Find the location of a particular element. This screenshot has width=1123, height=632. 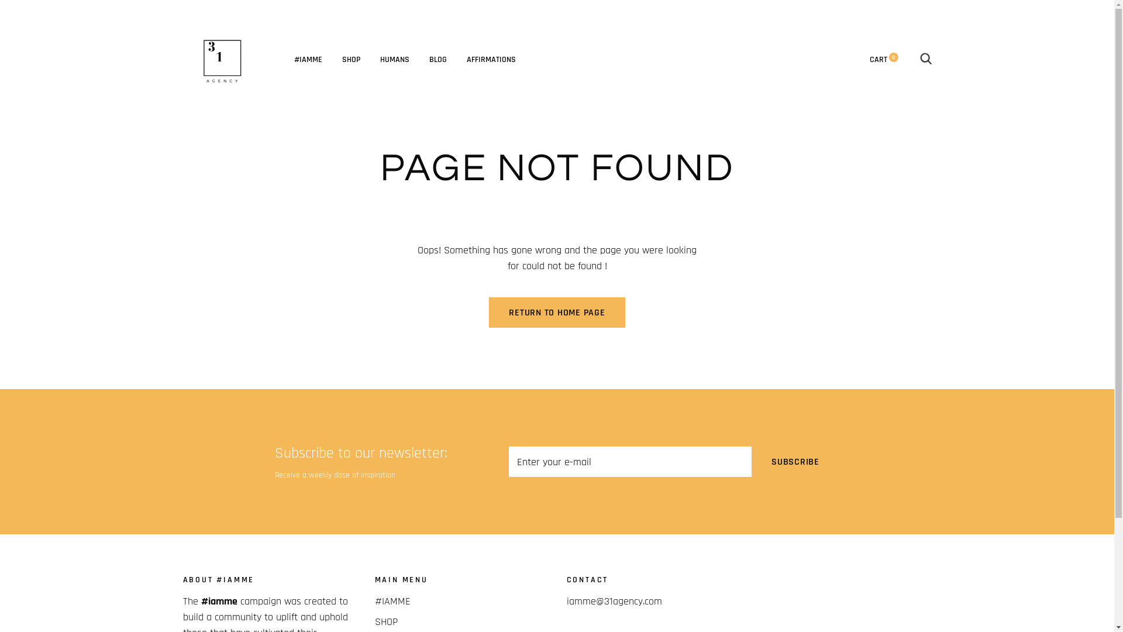

iamme@31agency.com is located at coordinates (614, 602).